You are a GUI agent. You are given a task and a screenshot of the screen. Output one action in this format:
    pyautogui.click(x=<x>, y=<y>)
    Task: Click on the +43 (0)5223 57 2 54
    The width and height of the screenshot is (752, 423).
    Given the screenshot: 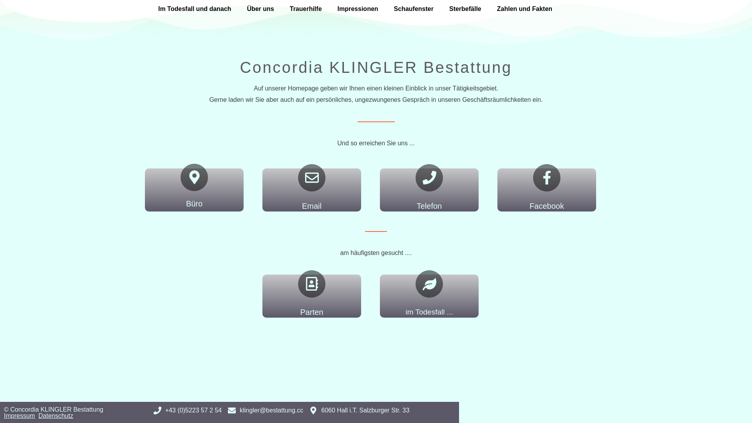 What is the action you would take?
    pyautogui.click(x=188, y=410)
    